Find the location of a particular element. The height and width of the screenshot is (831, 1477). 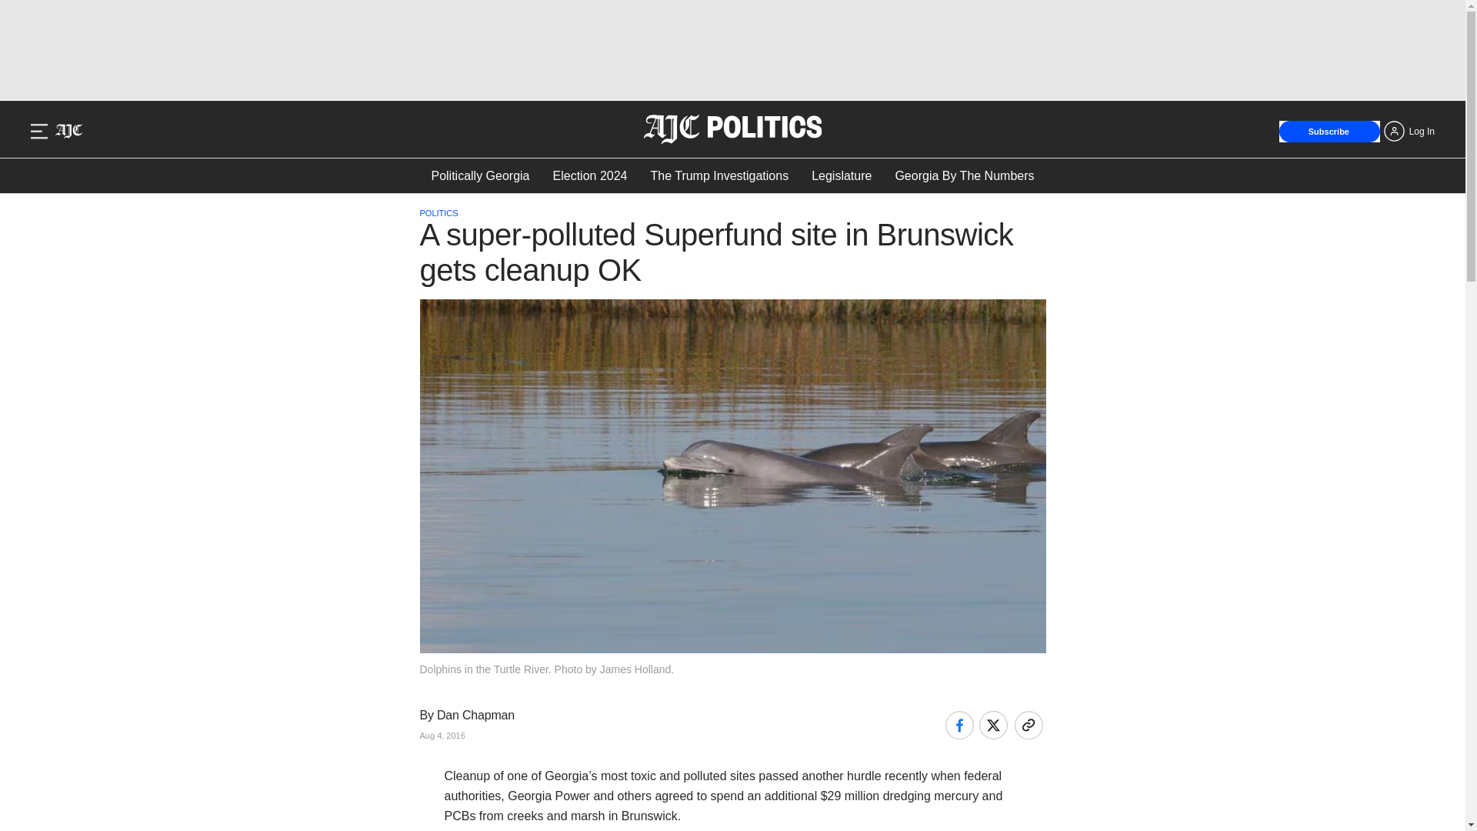

The Trump Investigations is located at coordinates (718, 175).